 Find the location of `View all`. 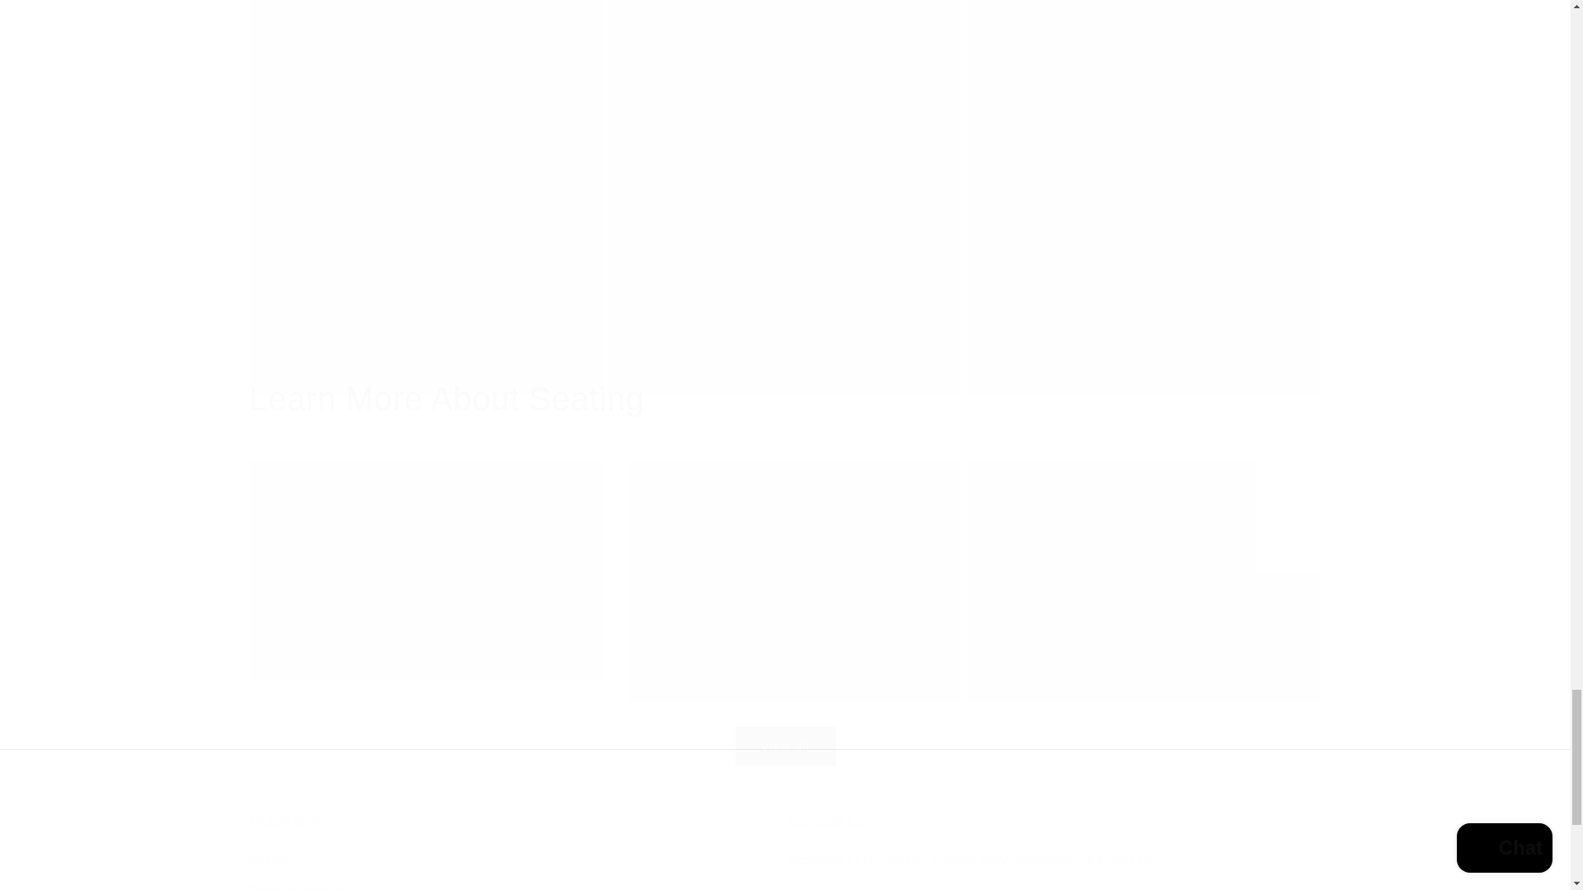

View all is located at coordinates (784, 197).